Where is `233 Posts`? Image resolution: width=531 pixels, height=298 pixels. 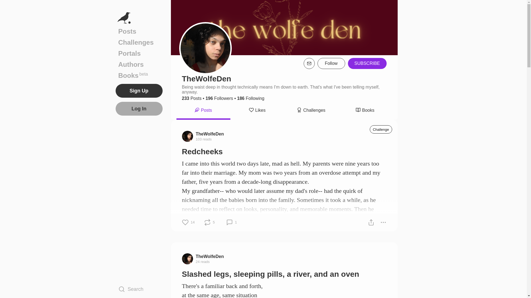
233 Posts is located at coordinates (139, 75).